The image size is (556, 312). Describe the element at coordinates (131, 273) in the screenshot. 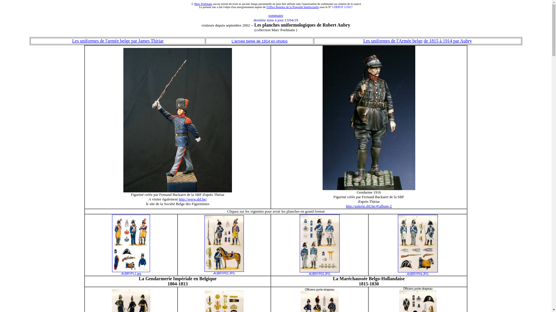

I see `AUBRYPL1.jpg` at that location.